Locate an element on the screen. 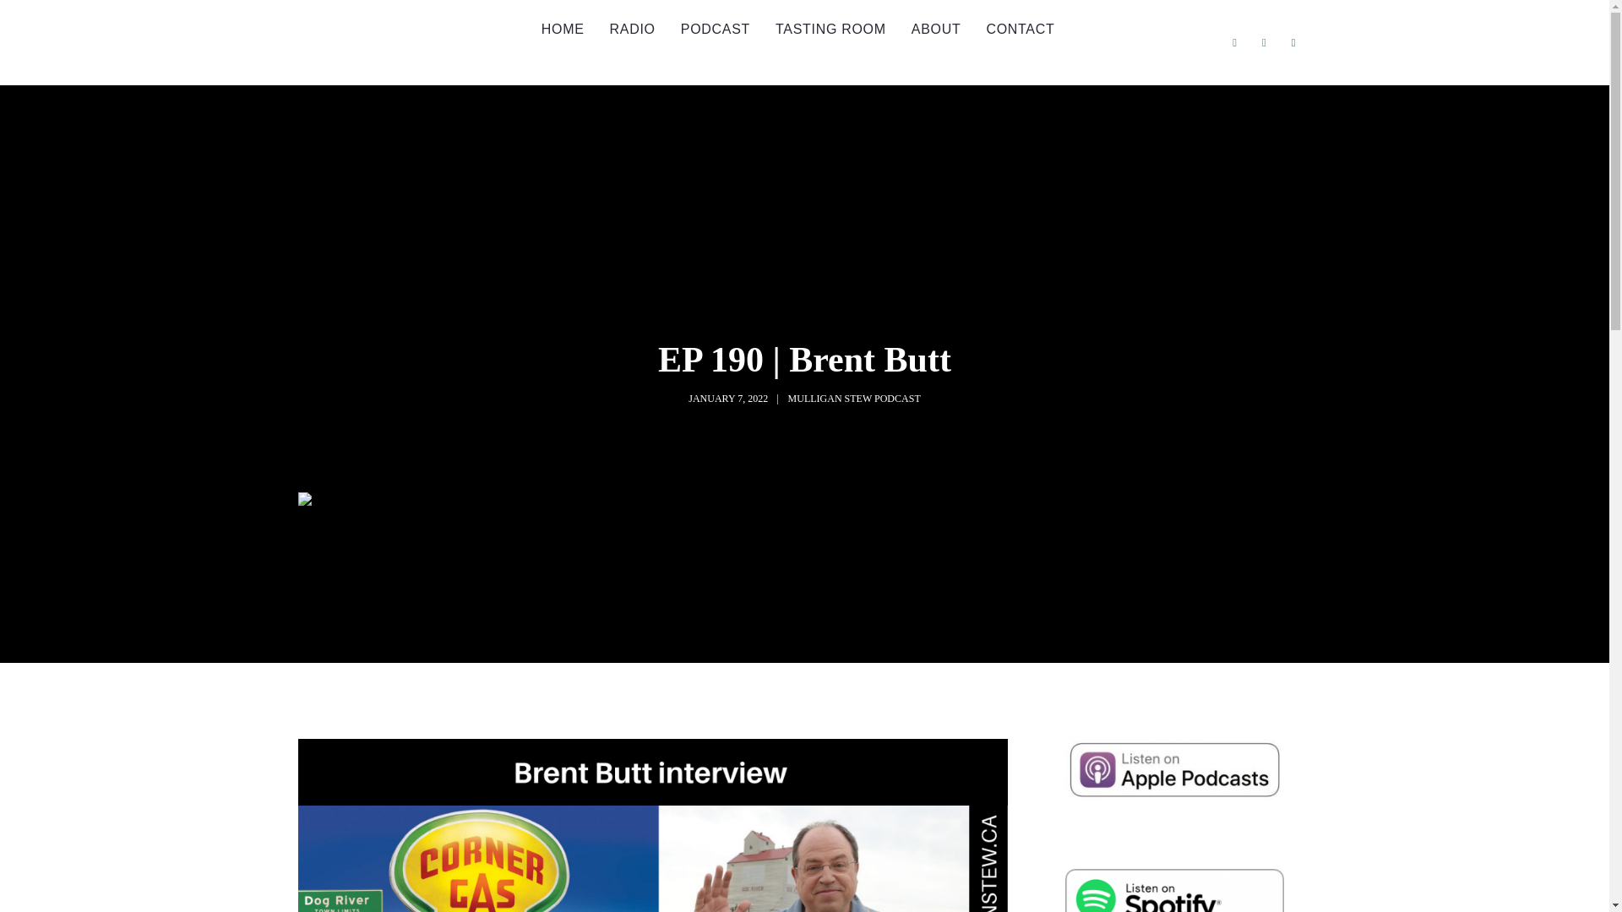 The width and height of the screenshot is (1622, 912). MULLIGAN STEW PODCAST is located at coordinates (855, 399).